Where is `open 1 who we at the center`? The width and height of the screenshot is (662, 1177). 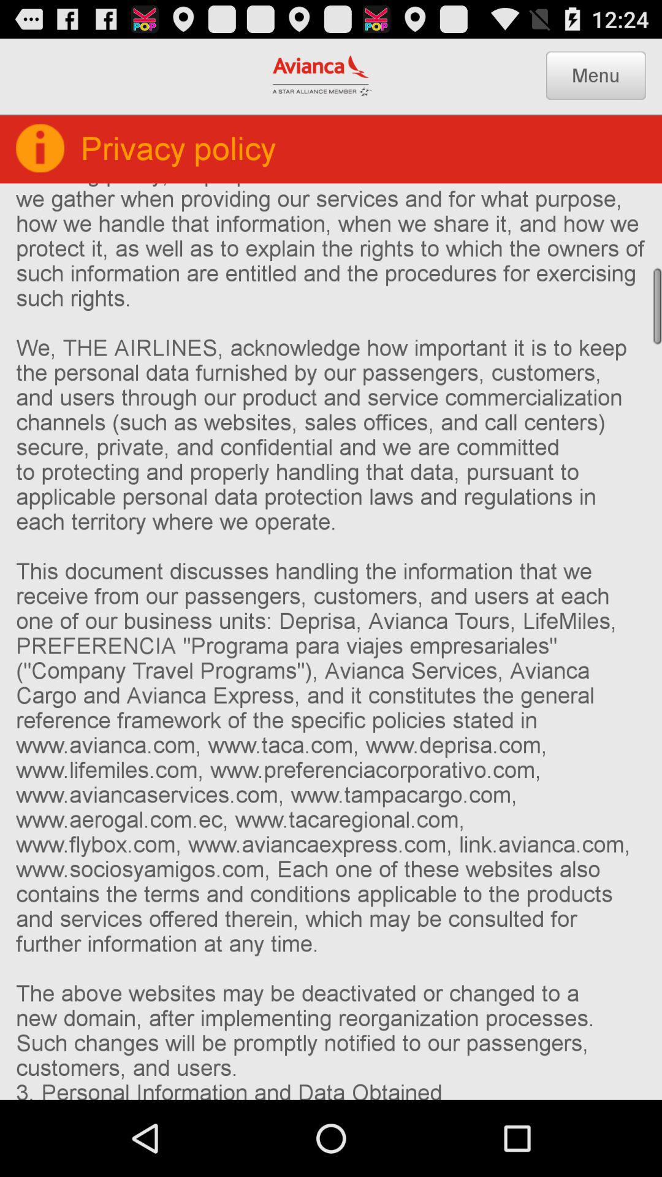 open 1 who we at the center is located at coordinates (331, 641).